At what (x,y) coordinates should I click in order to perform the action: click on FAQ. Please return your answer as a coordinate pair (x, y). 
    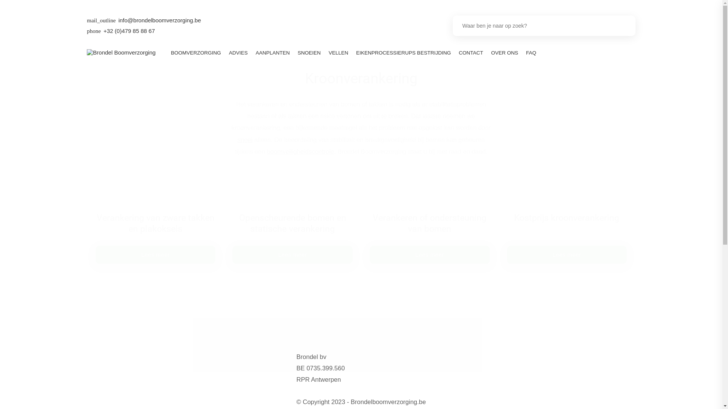
    Looking at the image, I should click on (531, 53).